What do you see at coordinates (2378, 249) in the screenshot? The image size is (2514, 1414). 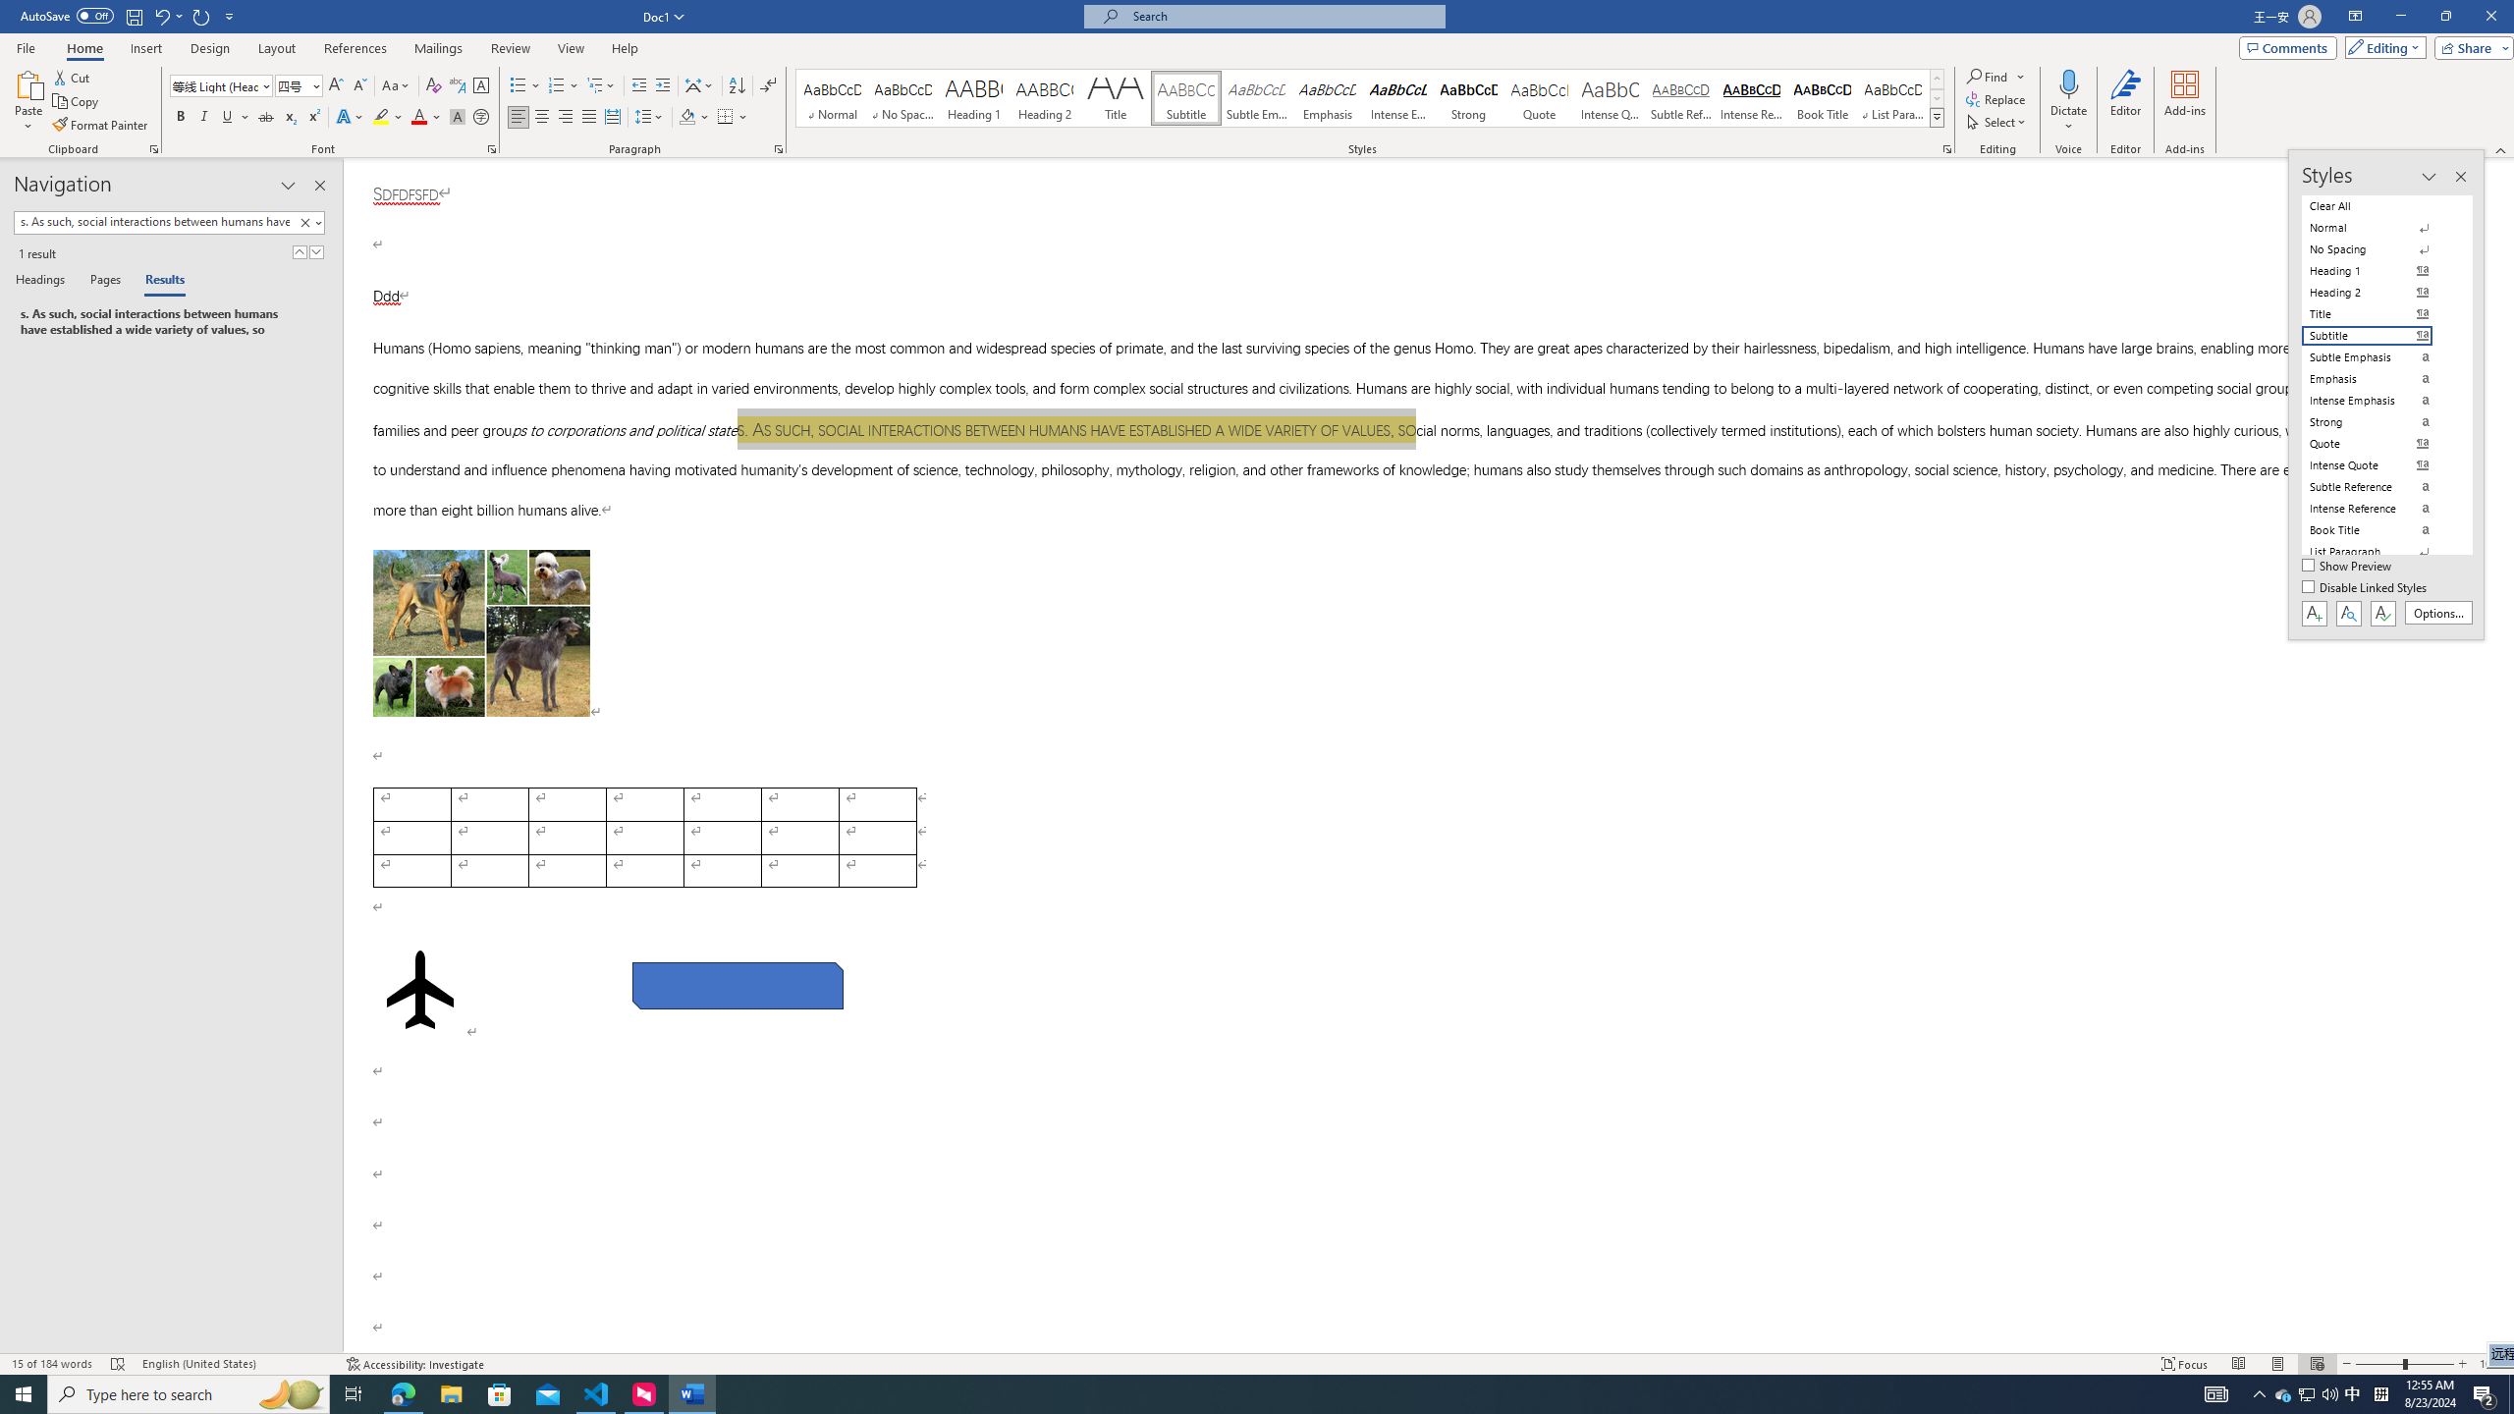 I see `No Spacing` at bounding box center [2378, 249].